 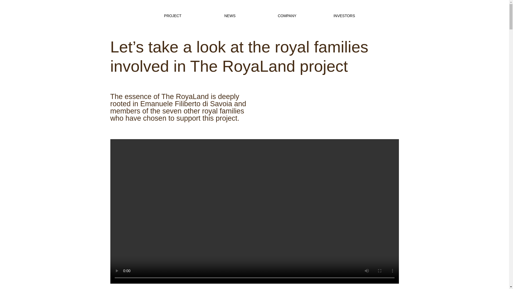 I want to click on INVESTORS, so click(x=344, y=16).